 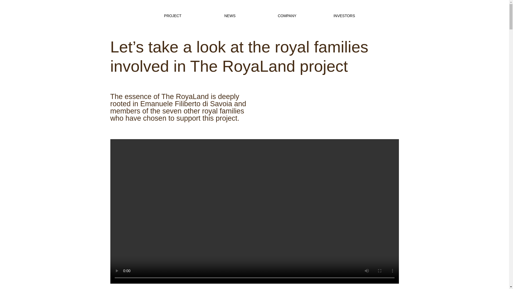 I want to click on INVESTORS, so click(x=344, y=16).